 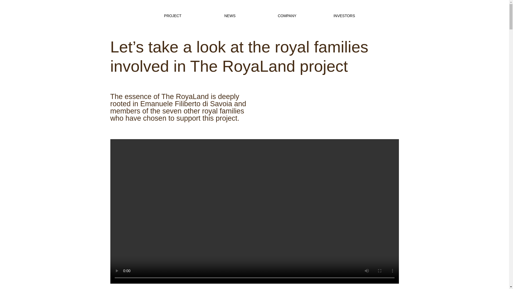 I want to click on INVESTORS, so click(x=344, y=16).